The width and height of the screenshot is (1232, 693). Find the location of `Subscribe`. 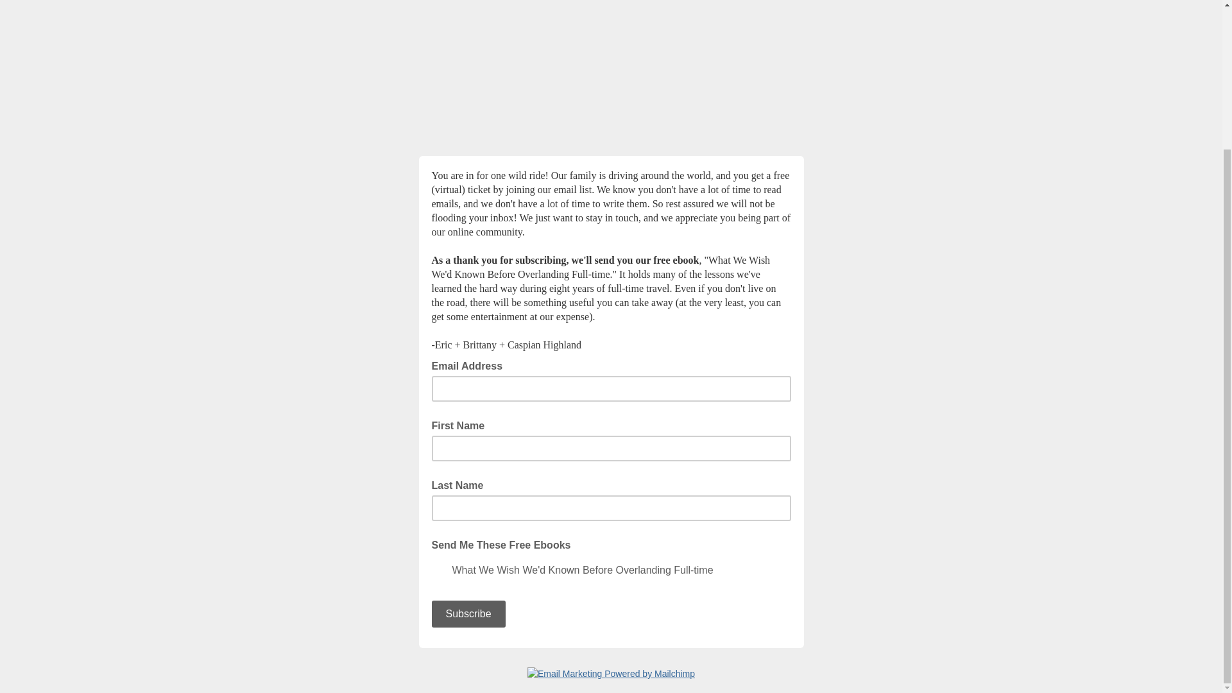

Subscribe is located at coordinates (468, 614).